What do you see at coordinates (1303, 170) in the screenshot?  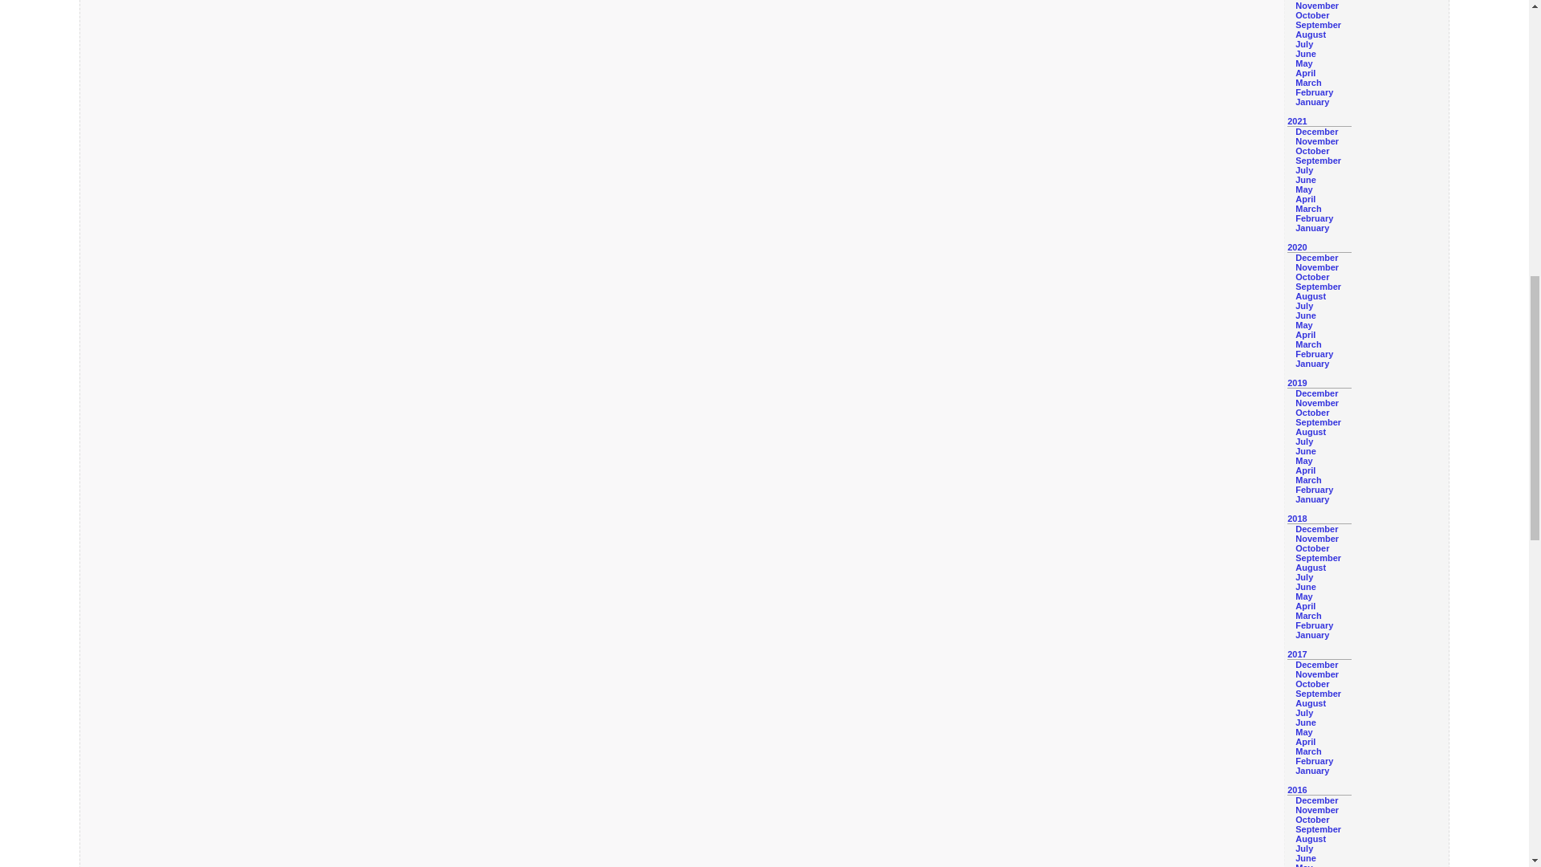 I see `July` at bounding box center [1303, 170].